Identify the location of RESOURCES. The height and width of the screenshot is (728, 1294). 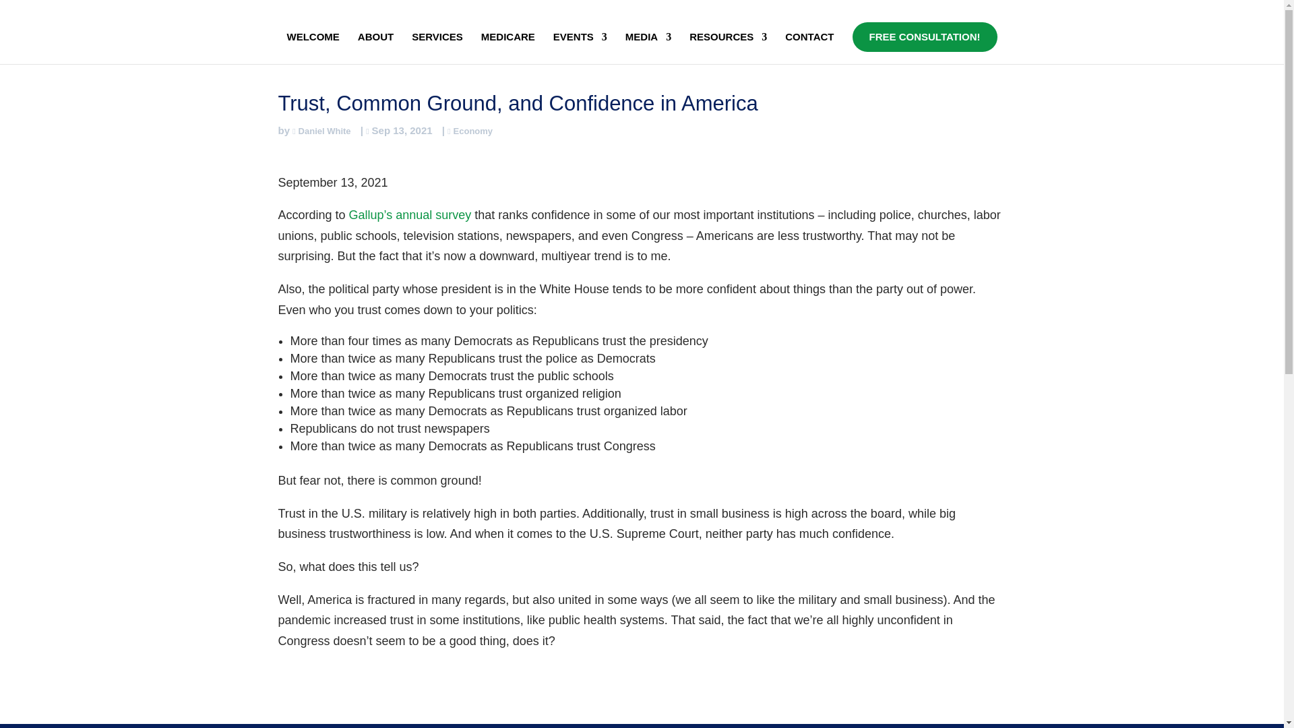
(728, 48).